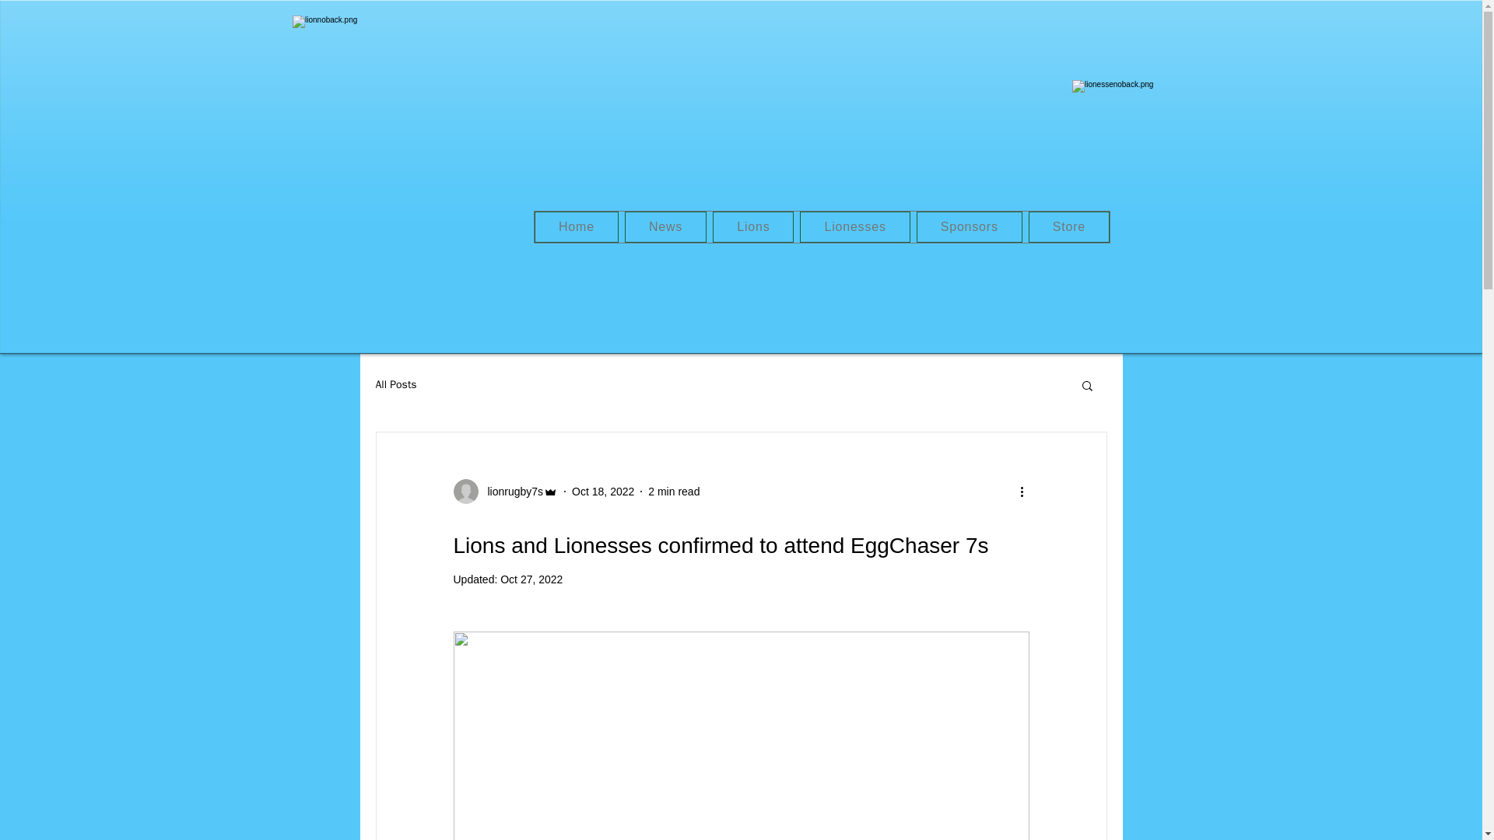  Describe the element at coordinates (854, 227) in the screenshot. I see `Lionesses` at that location.